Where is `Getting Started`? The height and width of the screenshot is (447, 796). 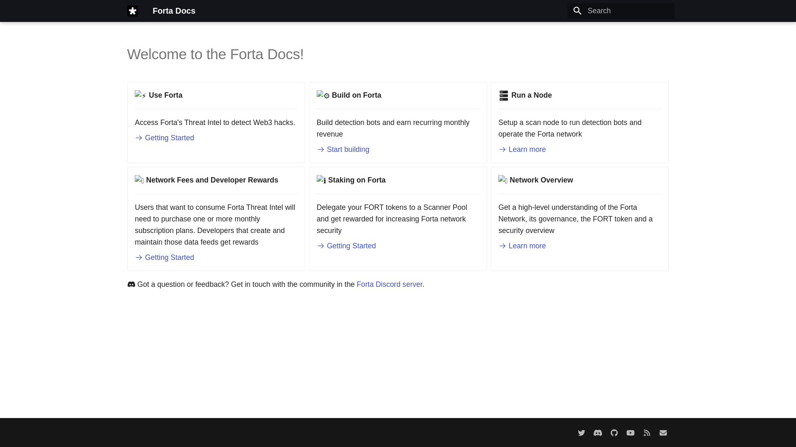
Getting Started is located at coordinates (164, 257).